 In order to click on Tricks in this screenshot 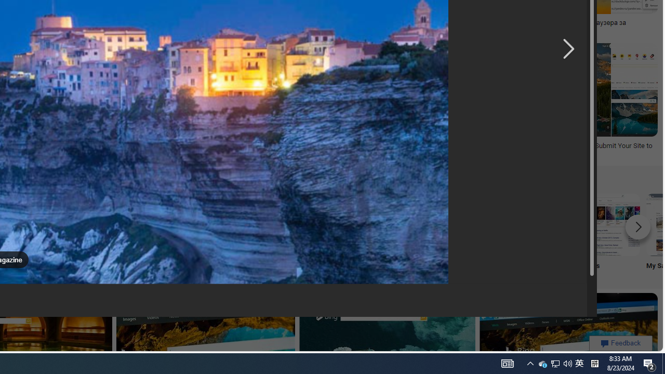, I will do `click(540, 234)`.